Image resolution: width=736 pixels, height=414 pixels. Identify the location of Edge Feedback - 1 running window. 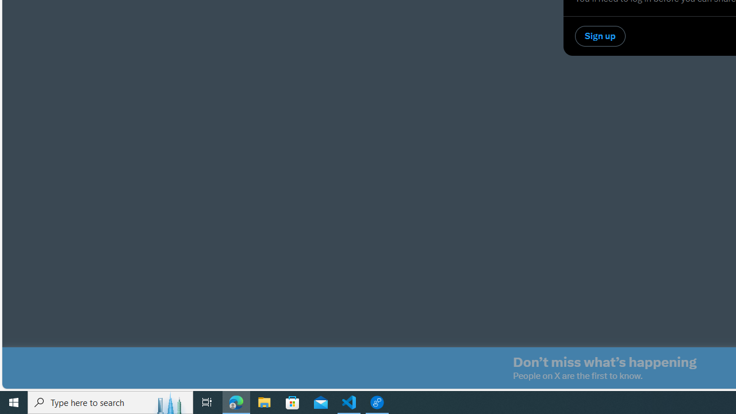
(377, 402).